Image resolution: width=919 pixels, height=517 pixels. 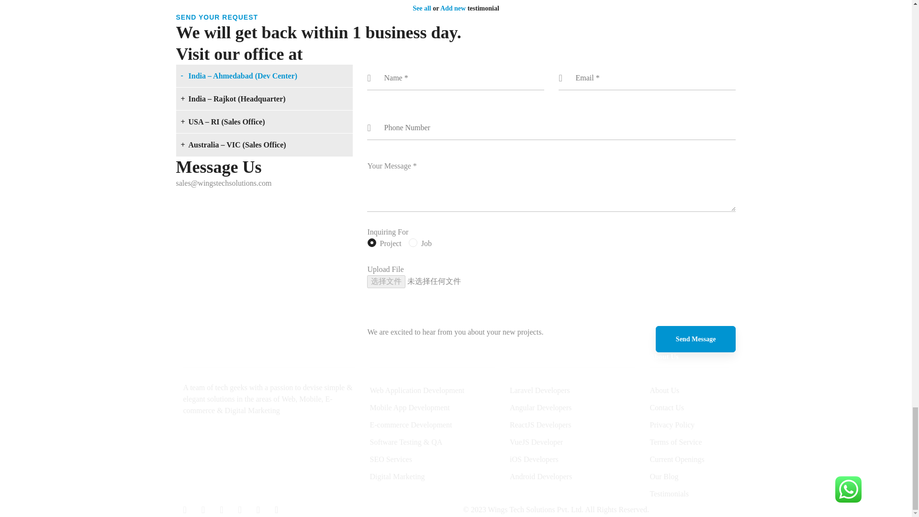 What do you see at coordinates (371, 243) in the screenshot?
I see `Project` at bounding box center [371, 243].